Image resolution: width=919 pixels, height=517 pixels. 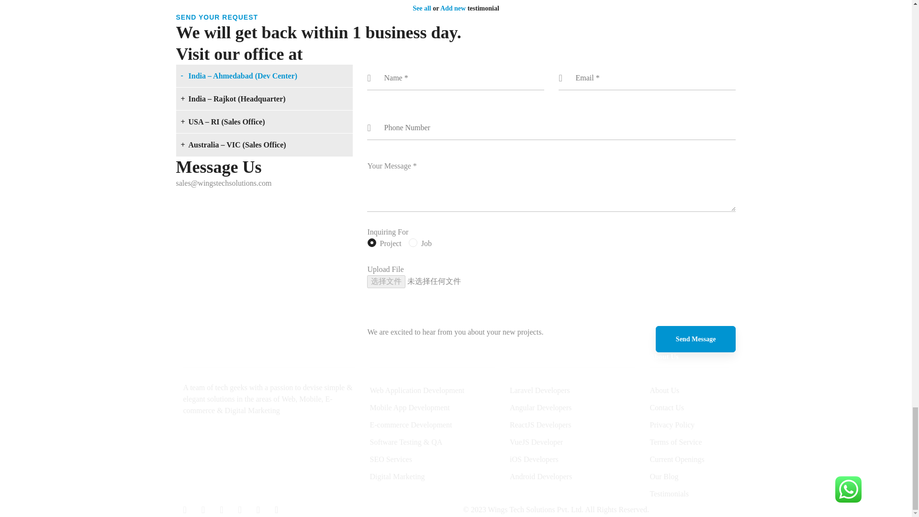 What do you see at coordinates (371, 243) in the screenshot?
I see `Project` at bounding box center [371, 243].